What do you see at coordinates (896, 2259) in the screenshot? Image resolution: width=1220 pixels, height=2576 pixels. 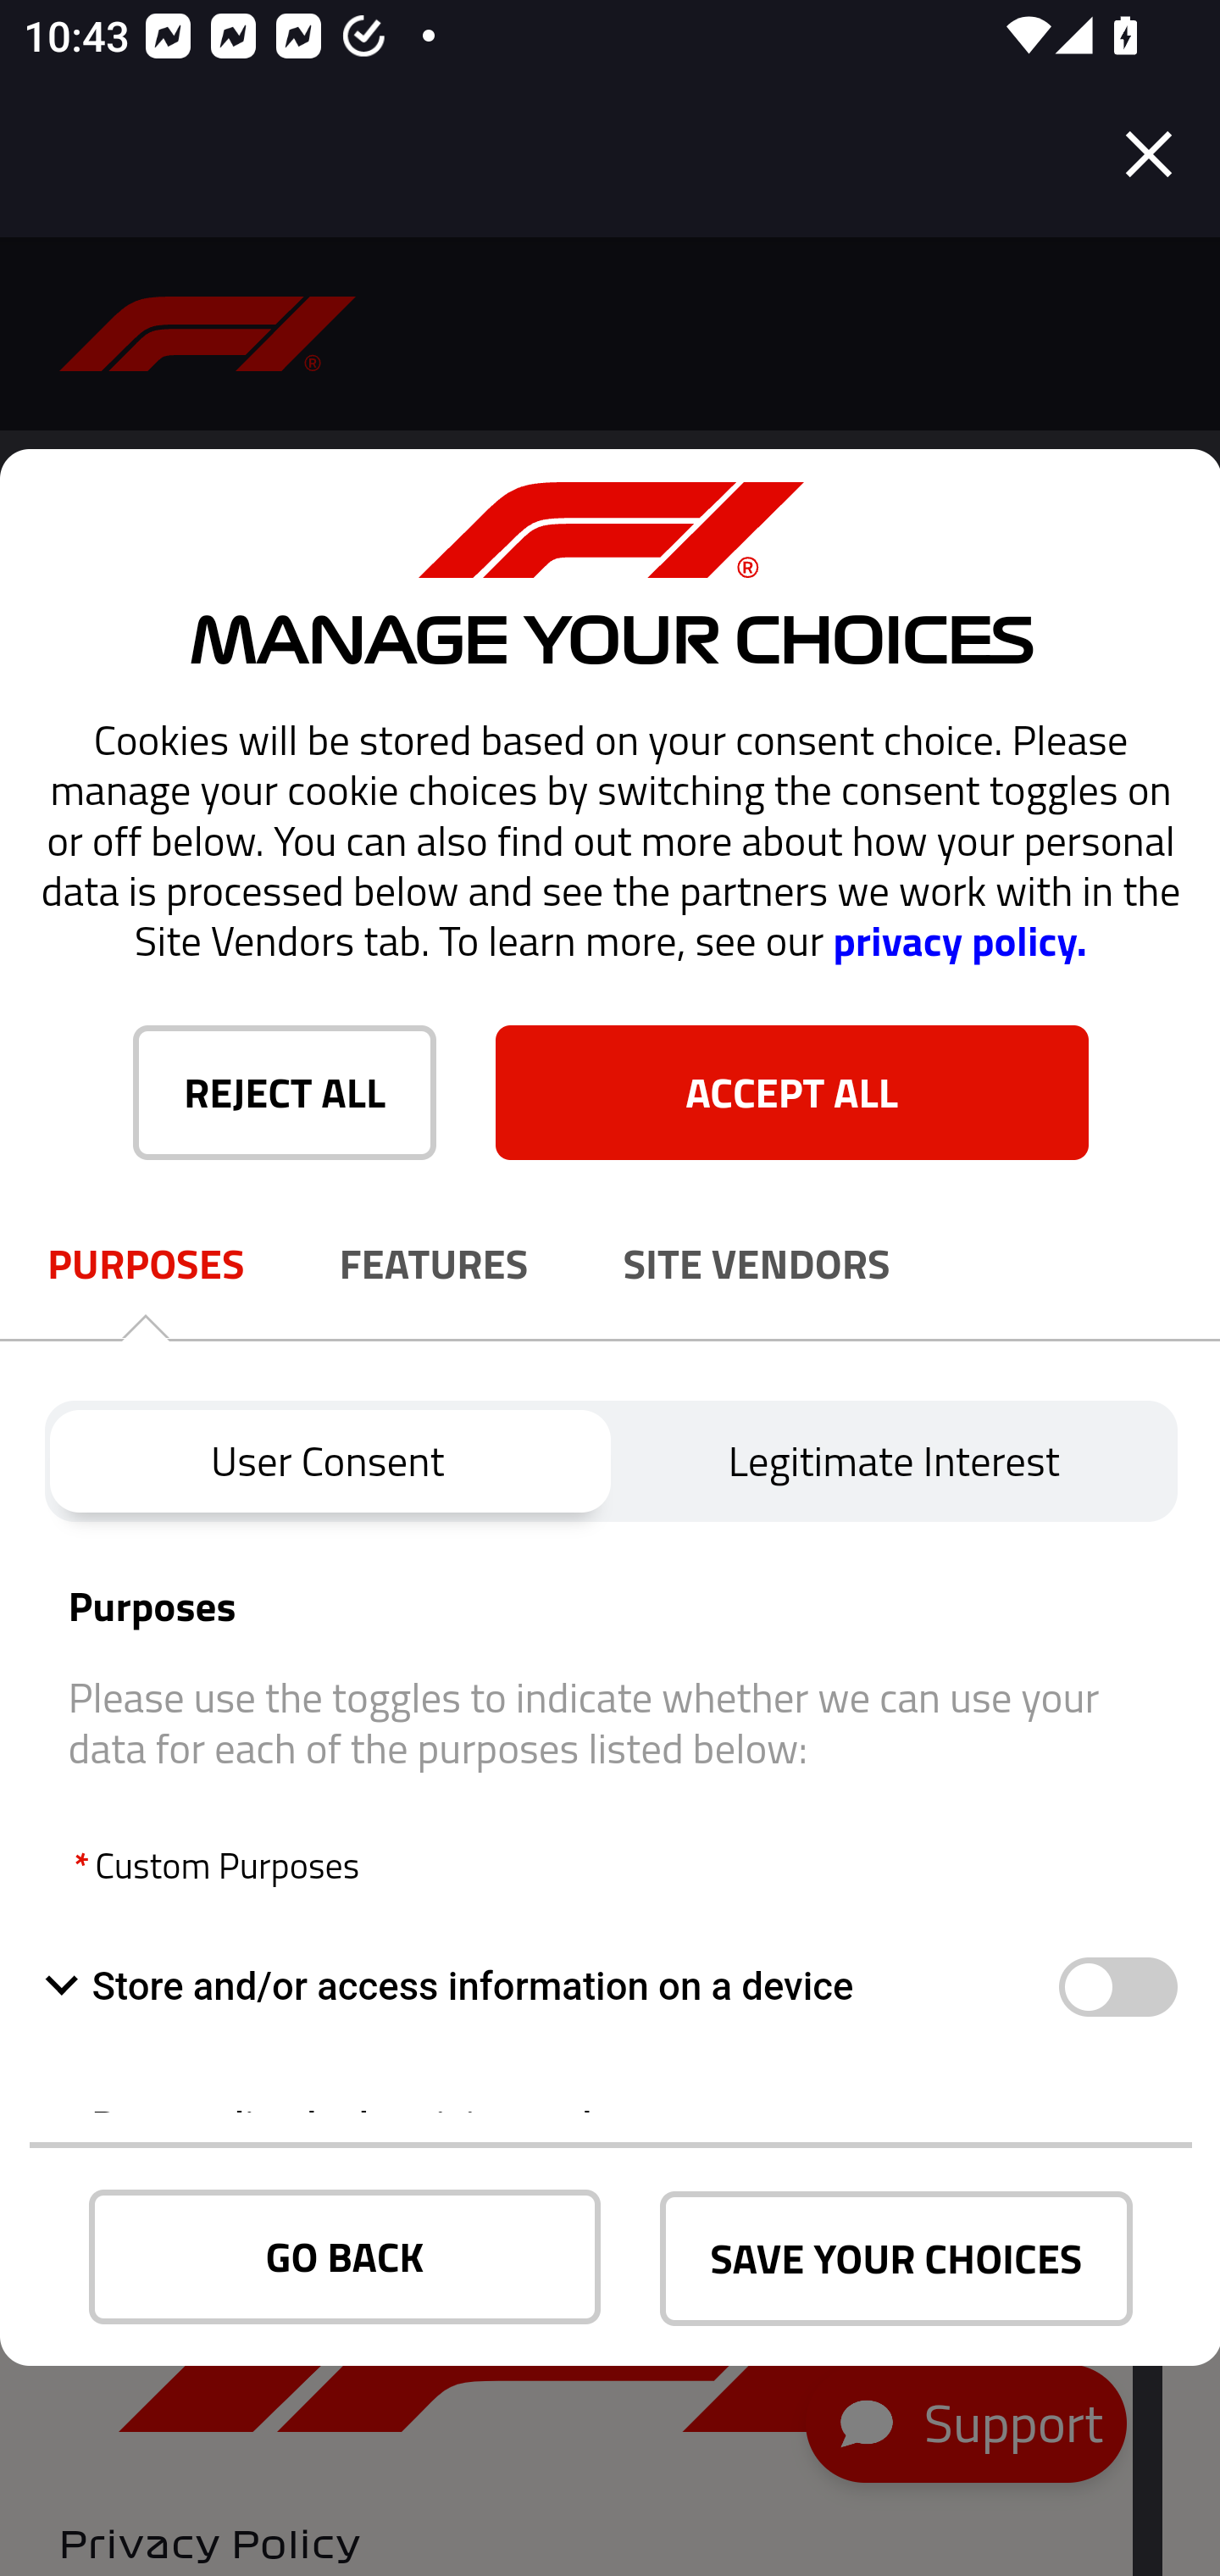 I see `SAVE YOUR CHOICES` at bounding box center [896, 2259].